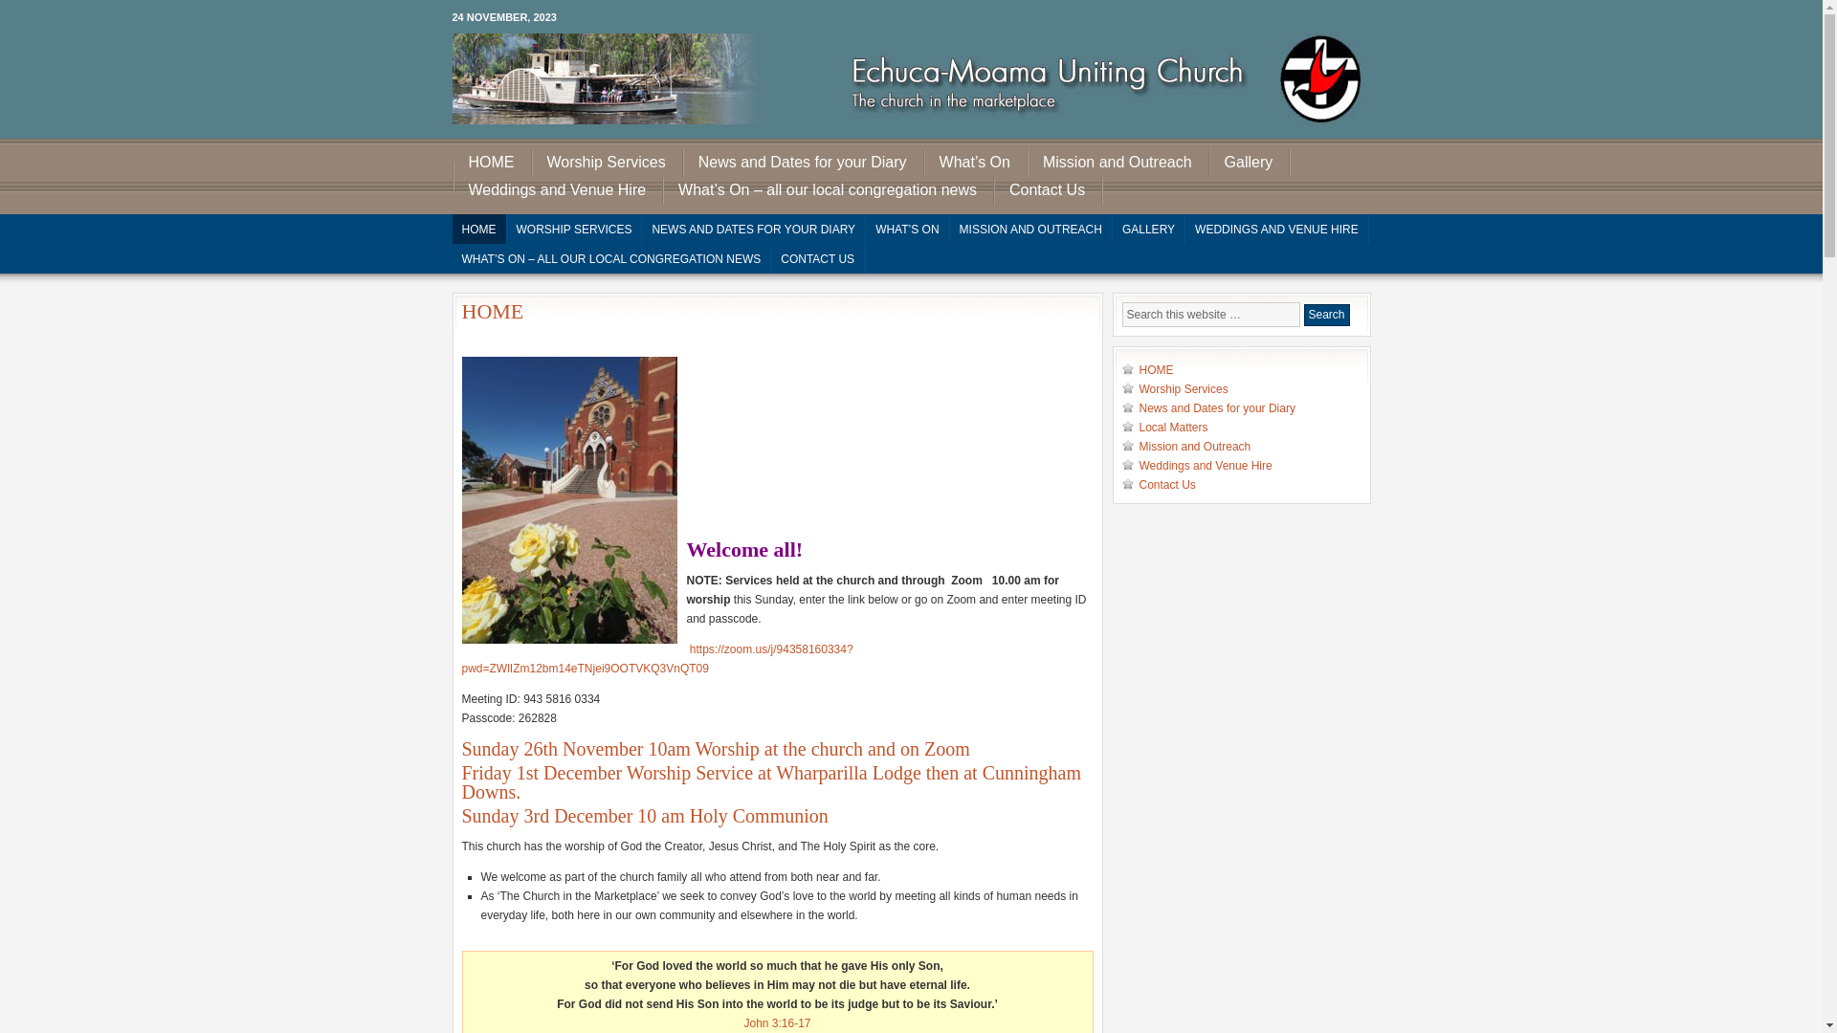 This screenshot has width=1837, height=1033. What do you see at coordinates (1049, 191) in the screenshot?
I see `Contact Us` at bounding box center [1049, 191].